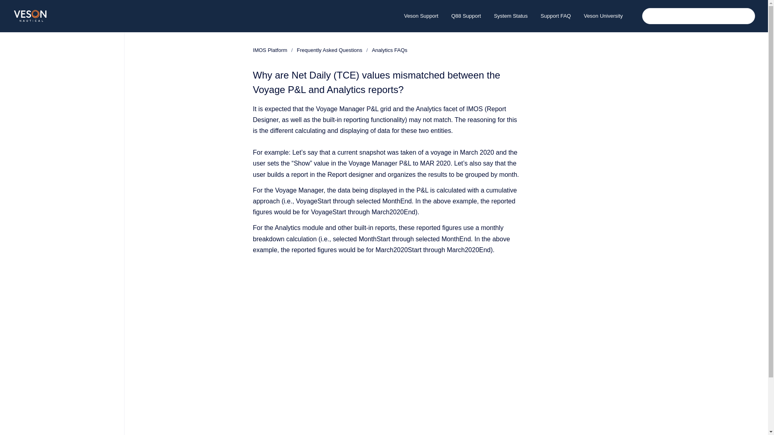  I want to click on Q88 Support, so click(466, 16).